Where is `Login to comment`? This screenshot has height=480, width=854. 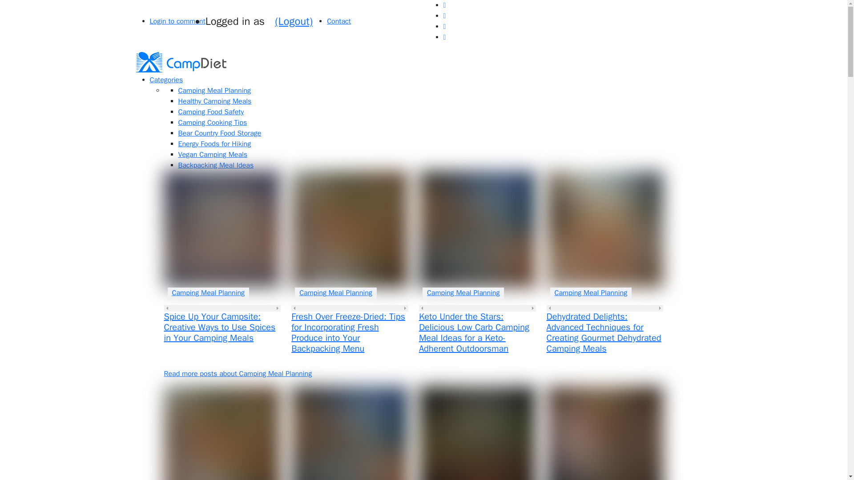 Login to comment is located at coordinates (177, 21).